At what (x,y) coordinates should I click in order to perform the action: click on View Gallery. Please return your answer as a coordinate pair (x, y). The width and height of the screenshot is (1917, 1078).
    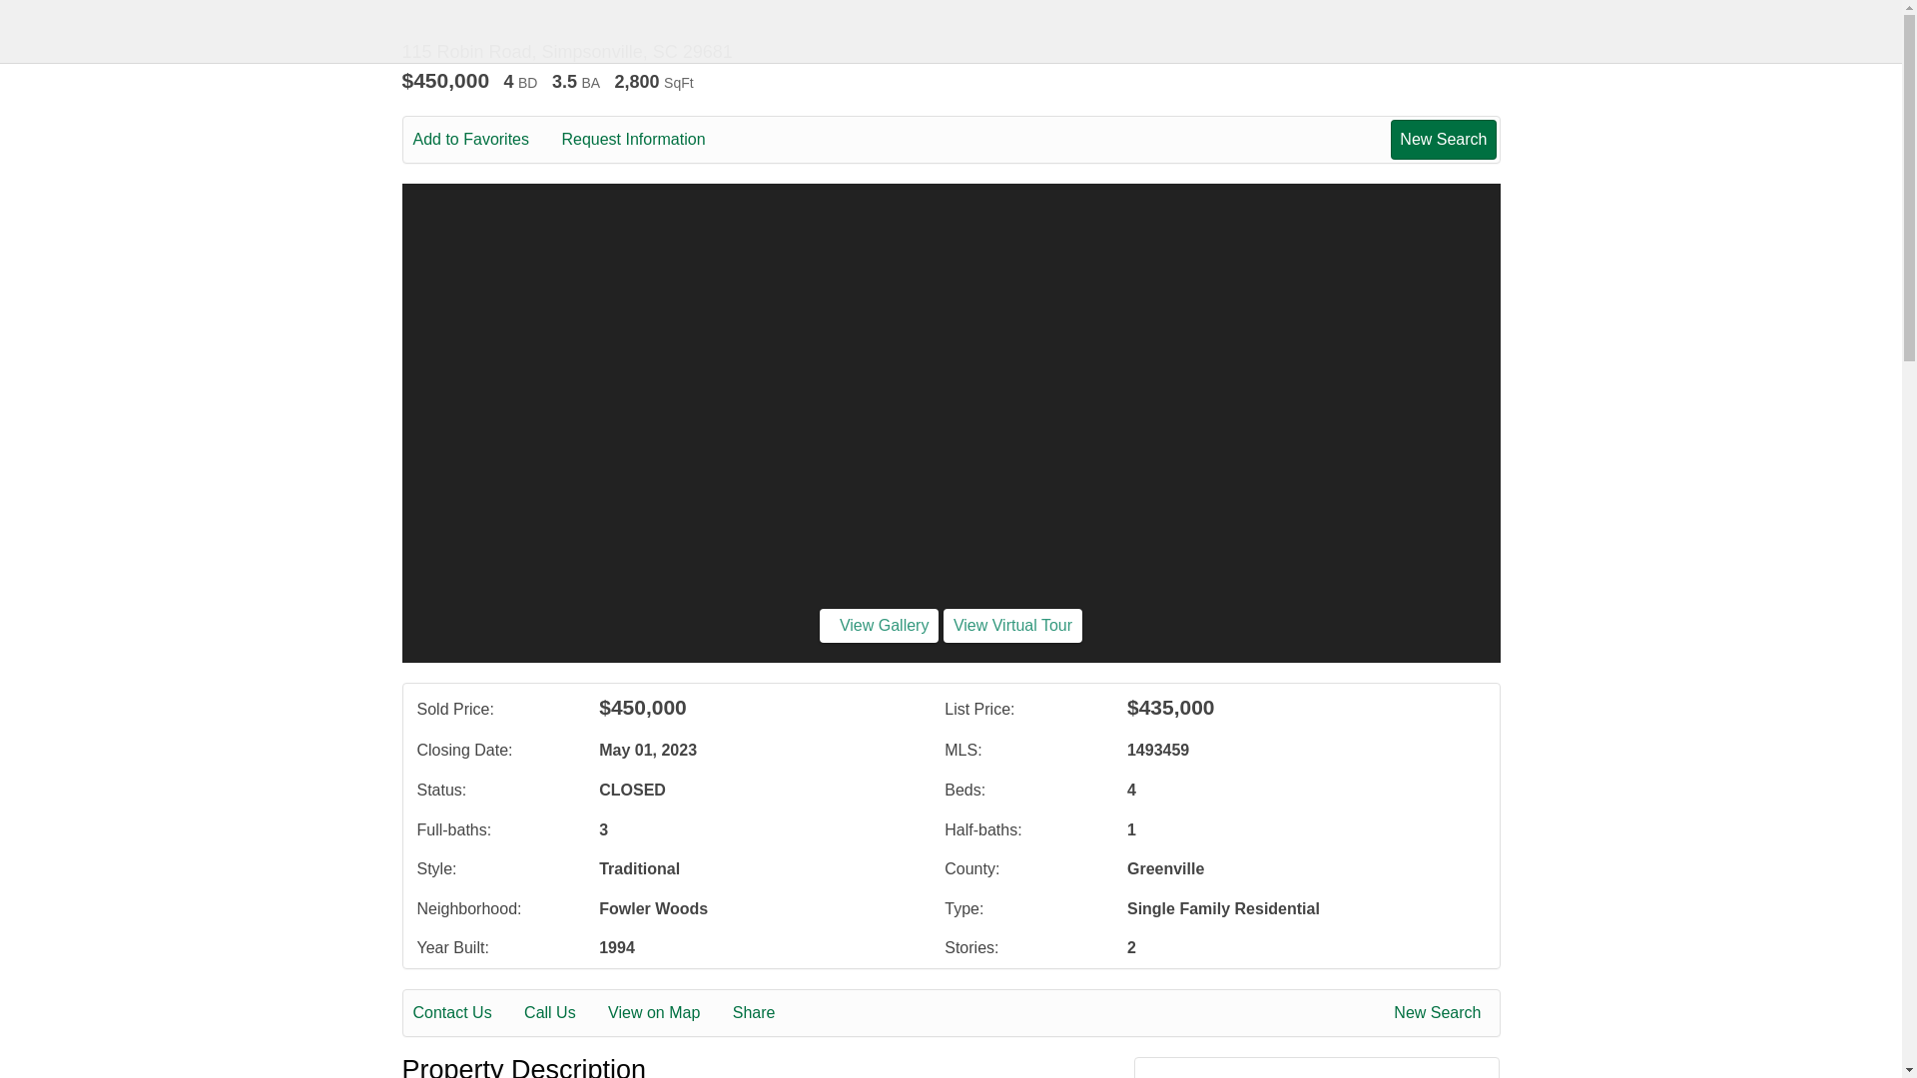
    Looking at the image, I should click on (879, 625).